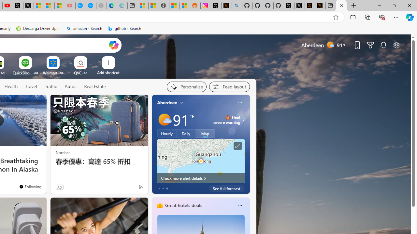 The image size is (417, 234). I want to click on The most popular Google 'how to' searches, so click(91, 6).